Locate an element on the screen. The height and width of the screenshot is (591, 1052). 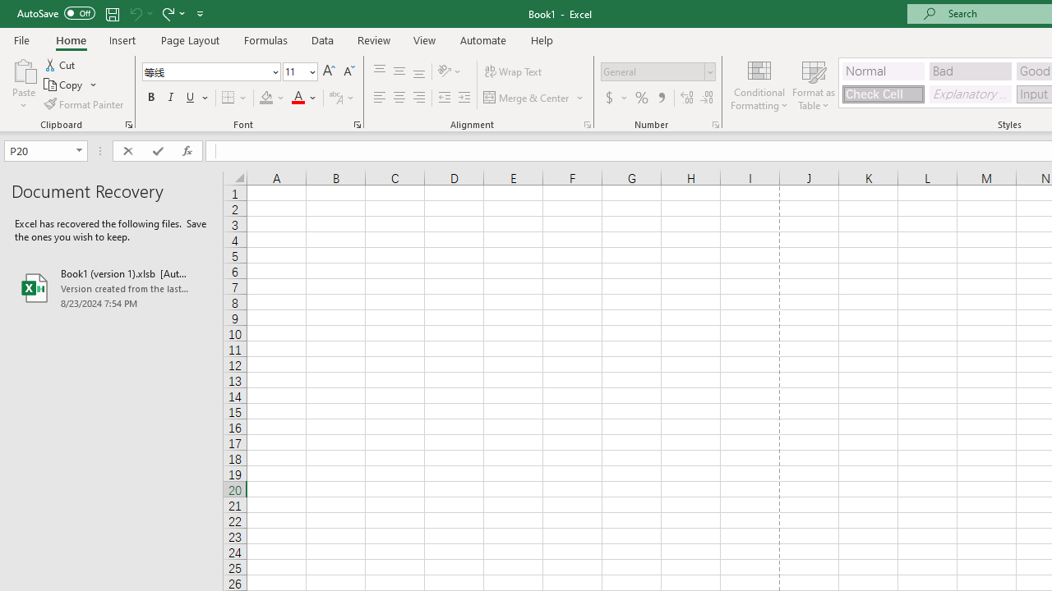
Copy is located at coordinates (64, 85).